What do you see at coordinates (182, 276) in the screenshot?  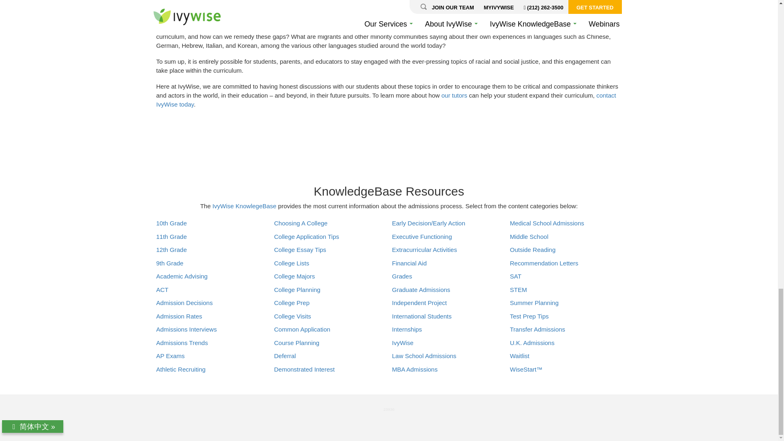 I see `Academic Advising` at bounding box center [182, 276].